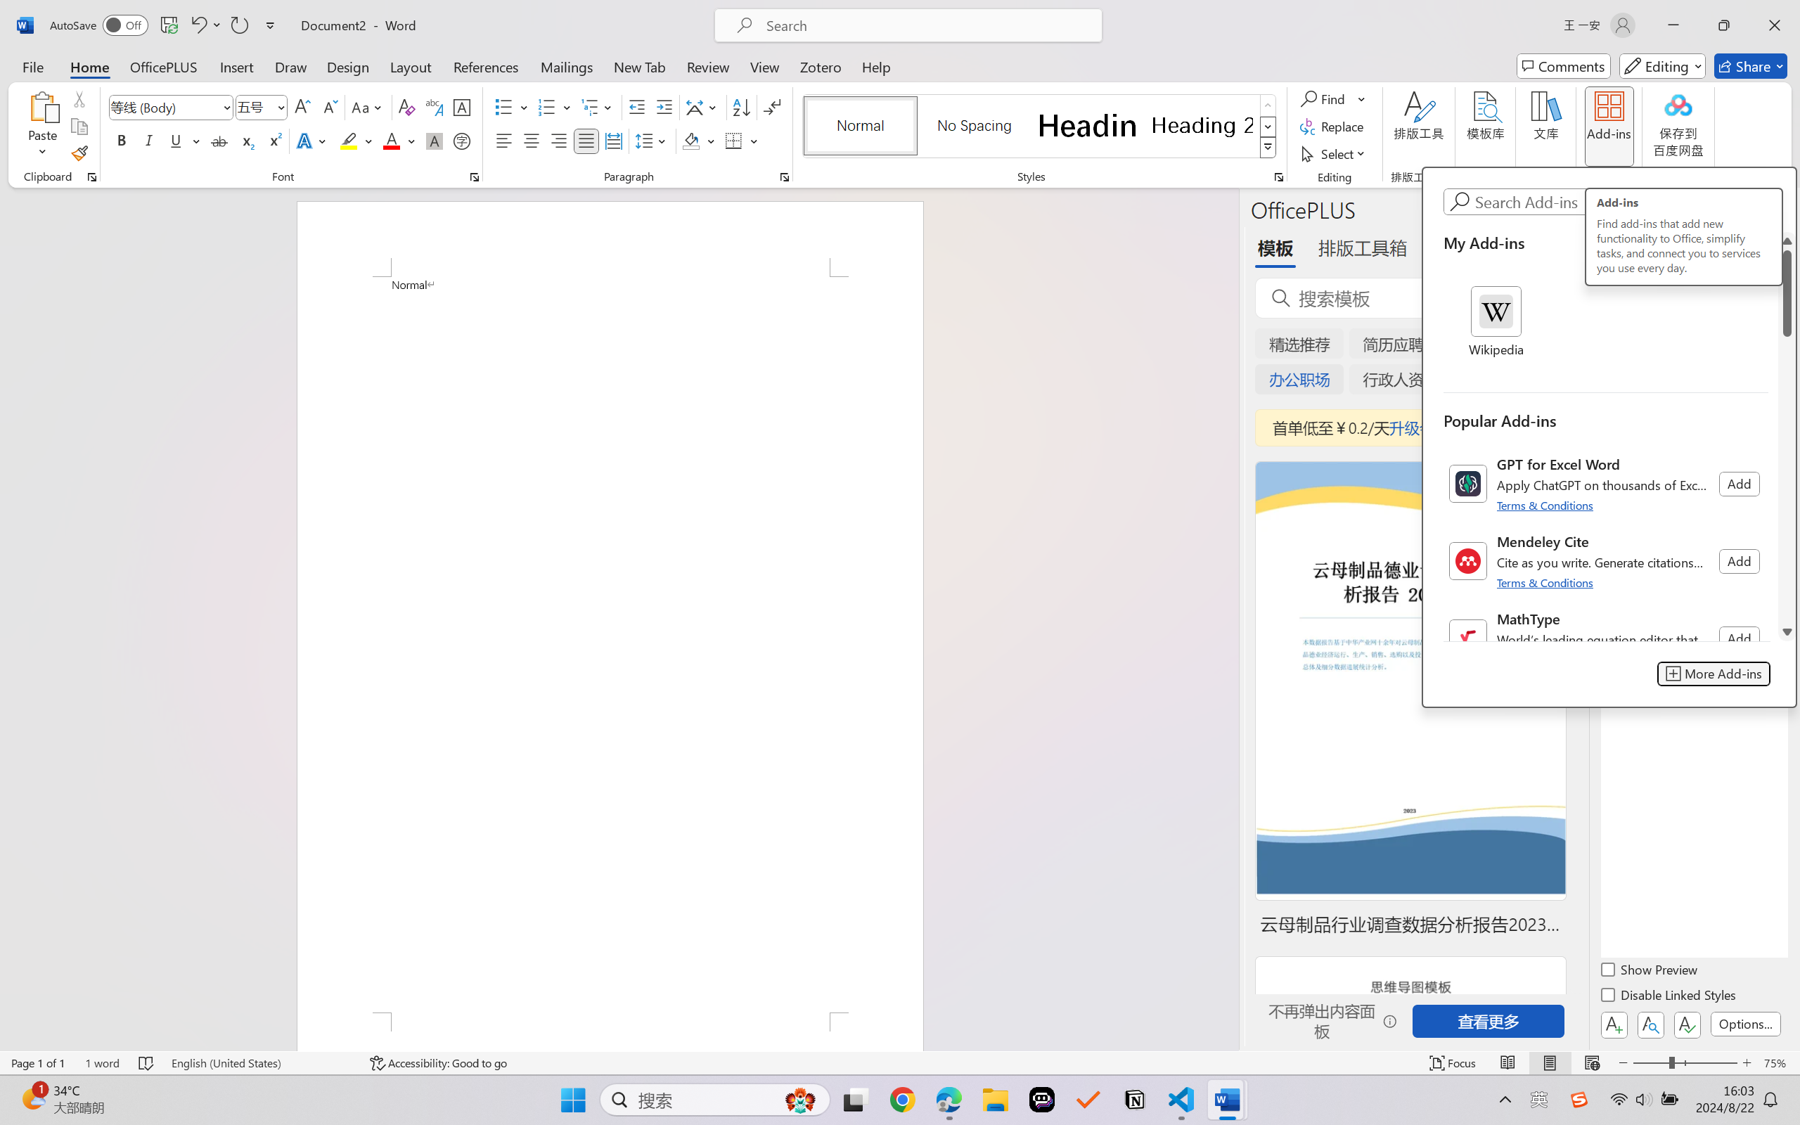  Describe the element at coordinates (560, 141) in the screenshot. I see `Align Right` at that location.